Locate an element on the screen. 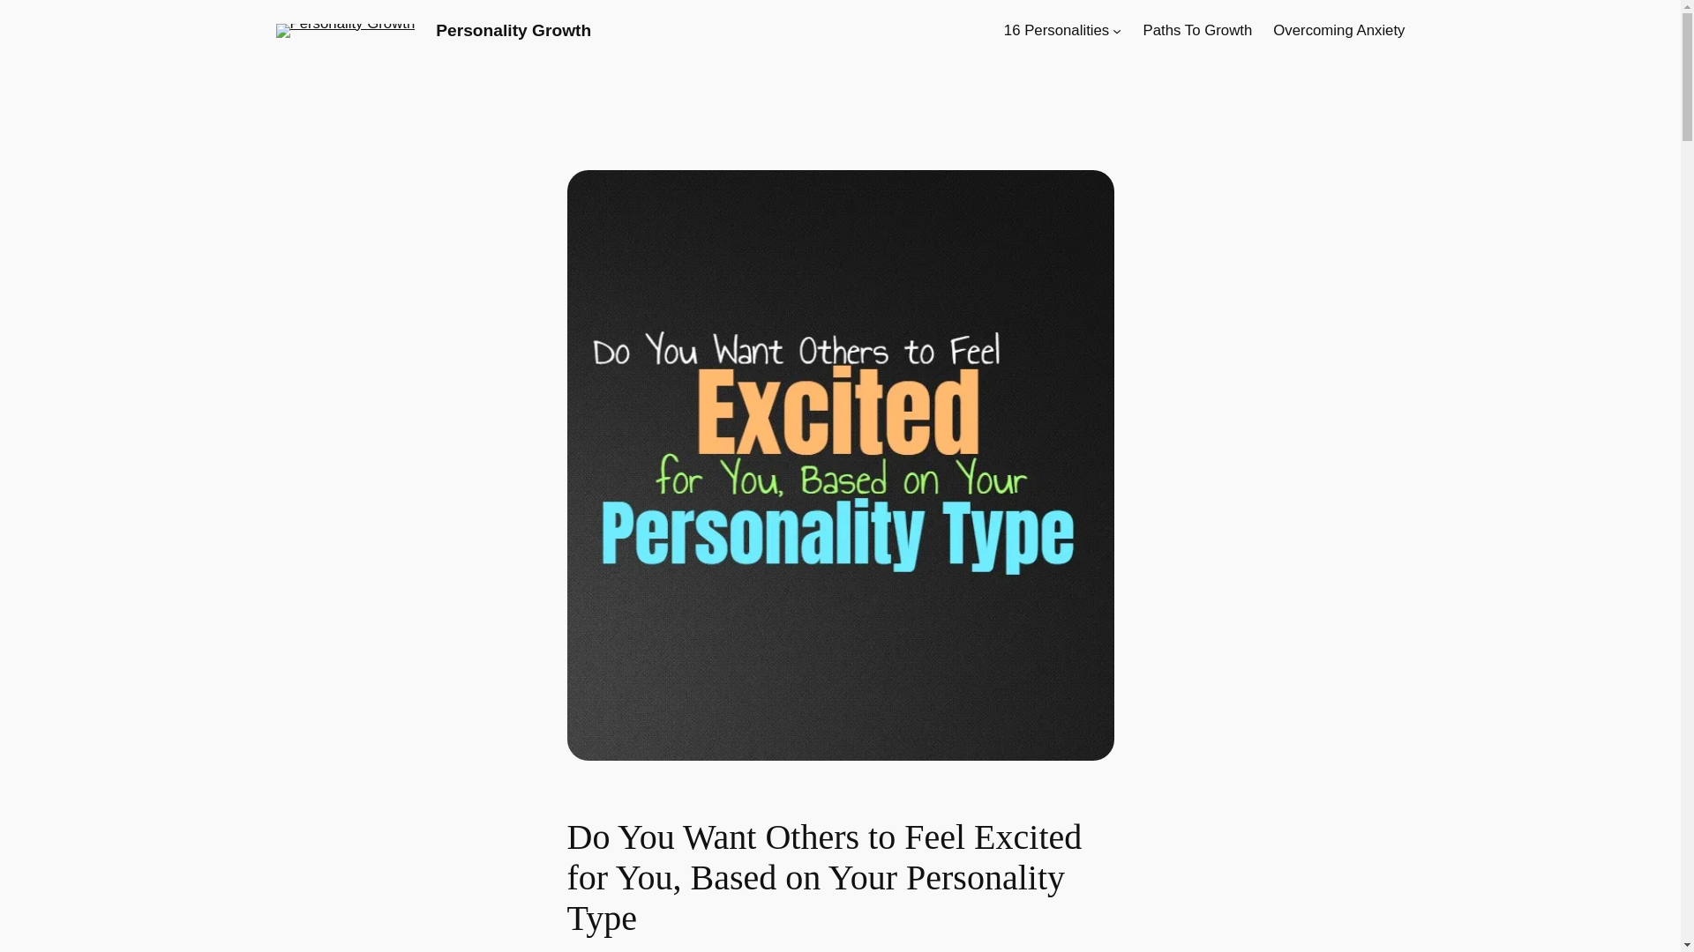 This screenshot has height=952, width=1694. Overcoming Anxiety is located at coordinates (1338, 30).